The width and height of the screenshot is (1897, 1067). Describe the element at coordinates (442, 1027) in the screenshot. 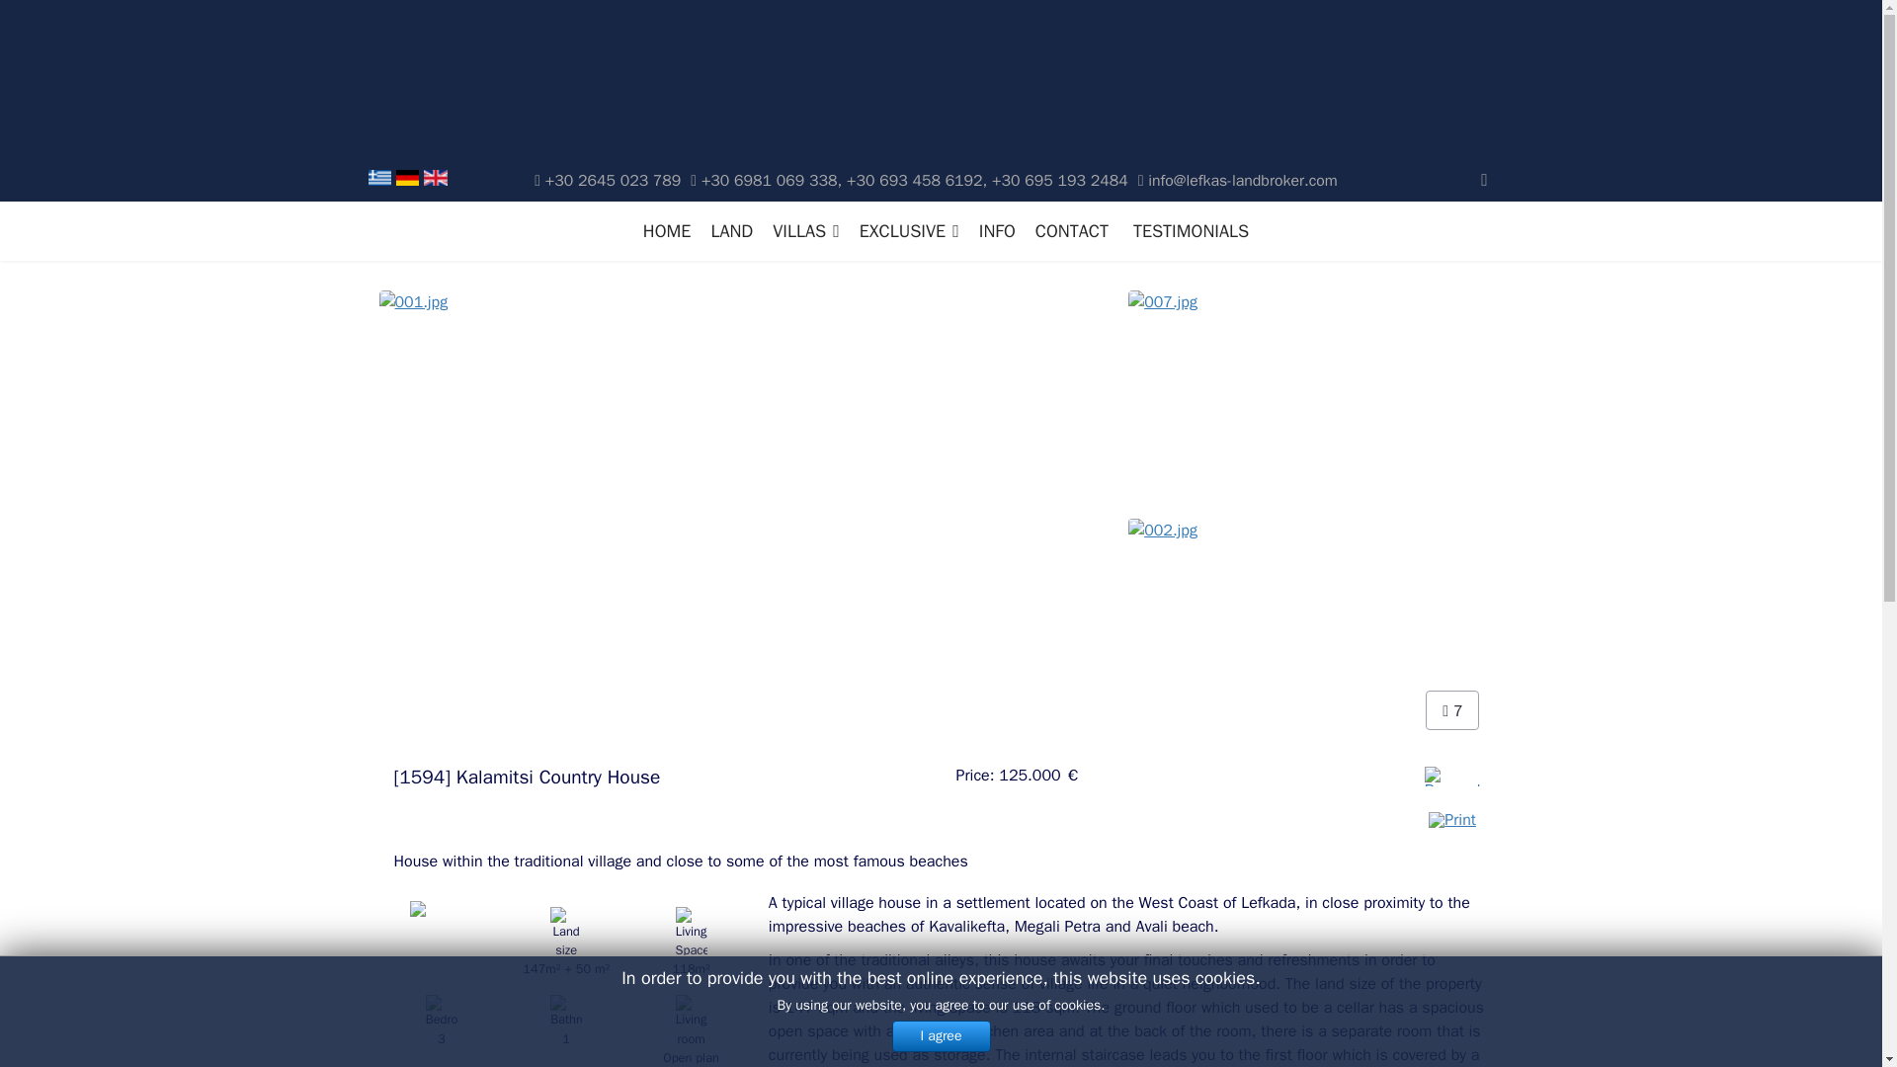

I see `Bedrooms` at that location.